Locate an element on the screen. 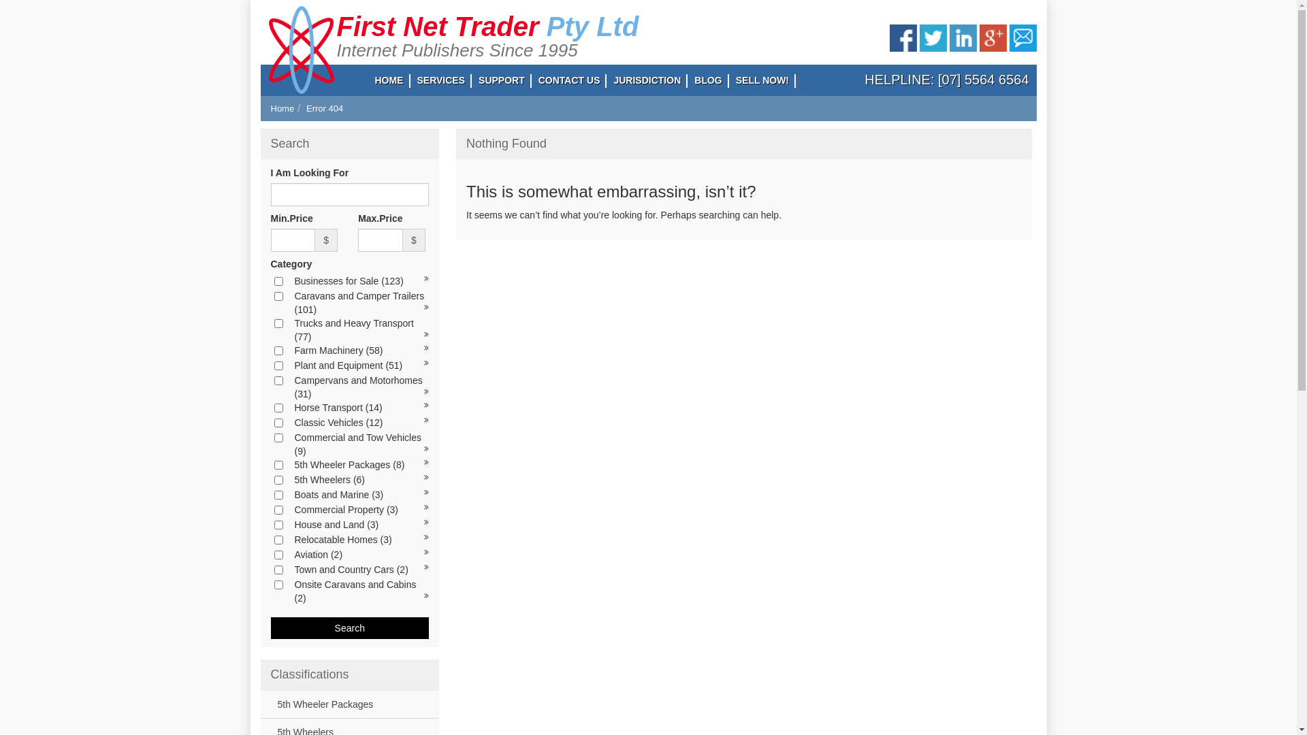 This screenshot has height=735, width=1307. SERVICES is located at coordinates (441, 80).